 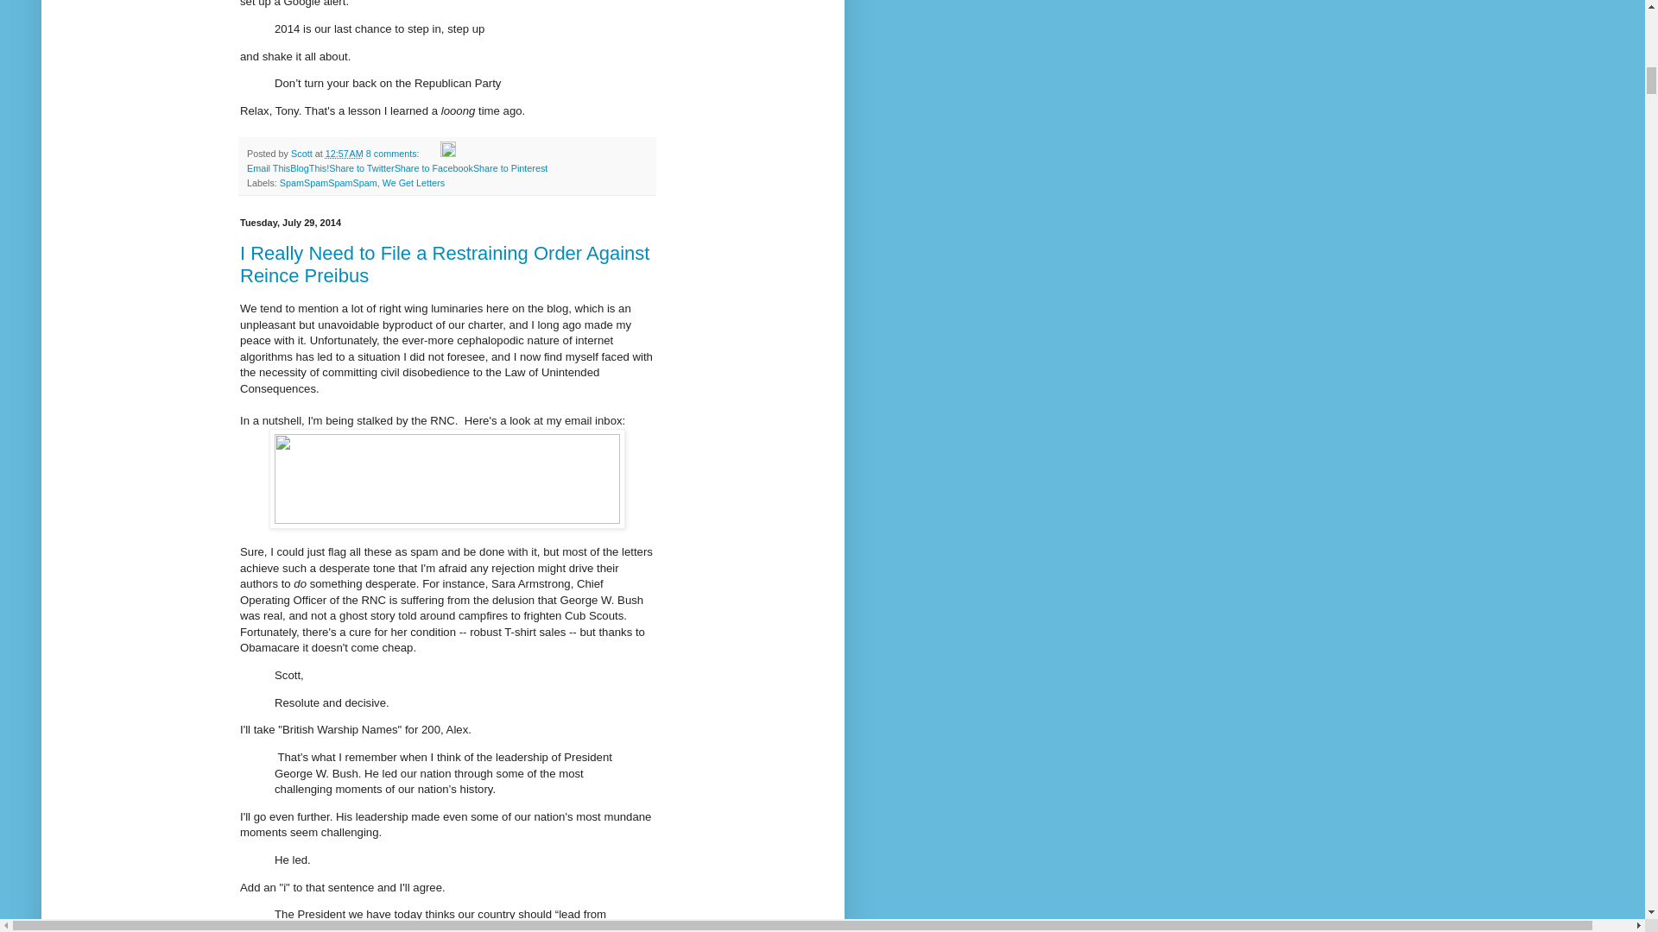 I want to click on BlogThis!, so click(x=309, y=167).